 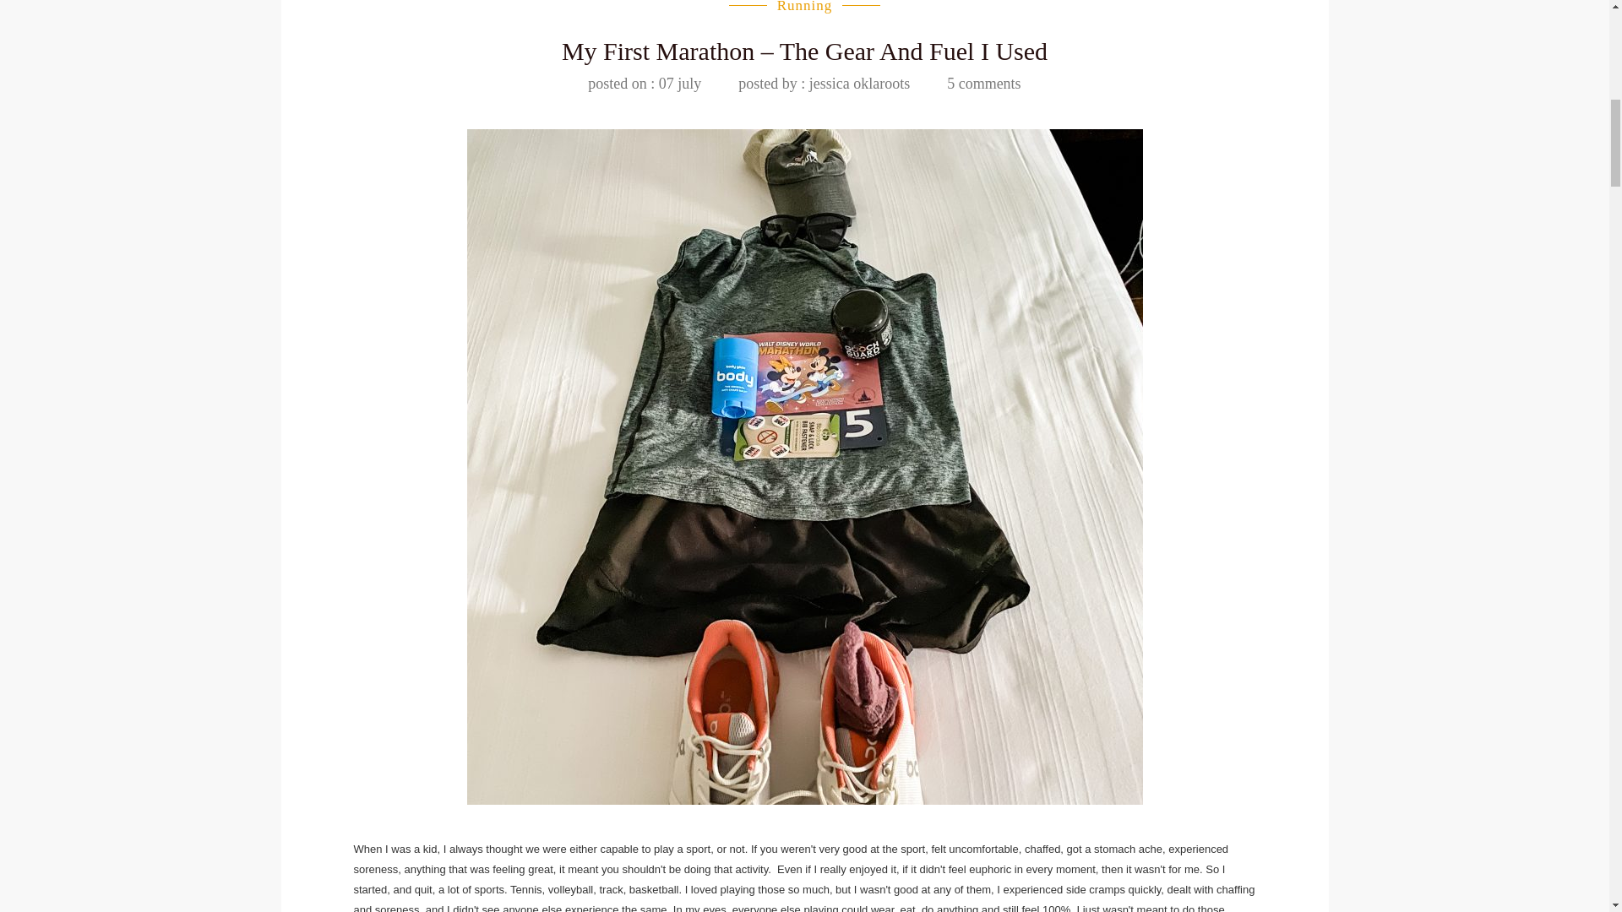 I want to click on 5 comments, so click(x=984, y=83).